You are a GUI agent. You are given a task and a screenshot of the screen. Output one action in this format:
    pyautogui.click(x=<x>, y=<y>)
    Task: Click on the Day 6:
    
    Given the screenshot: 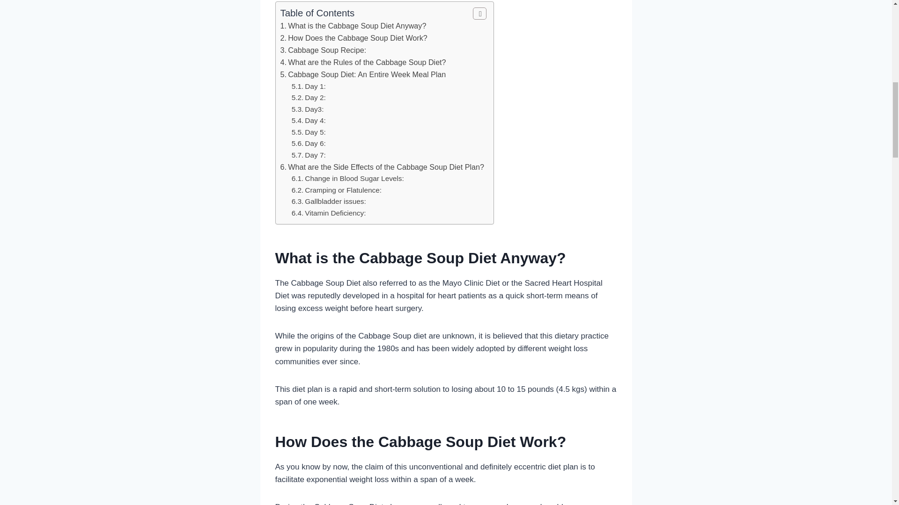 What is the action you would take?
    pyautogui.click(x=308, y=143)
    